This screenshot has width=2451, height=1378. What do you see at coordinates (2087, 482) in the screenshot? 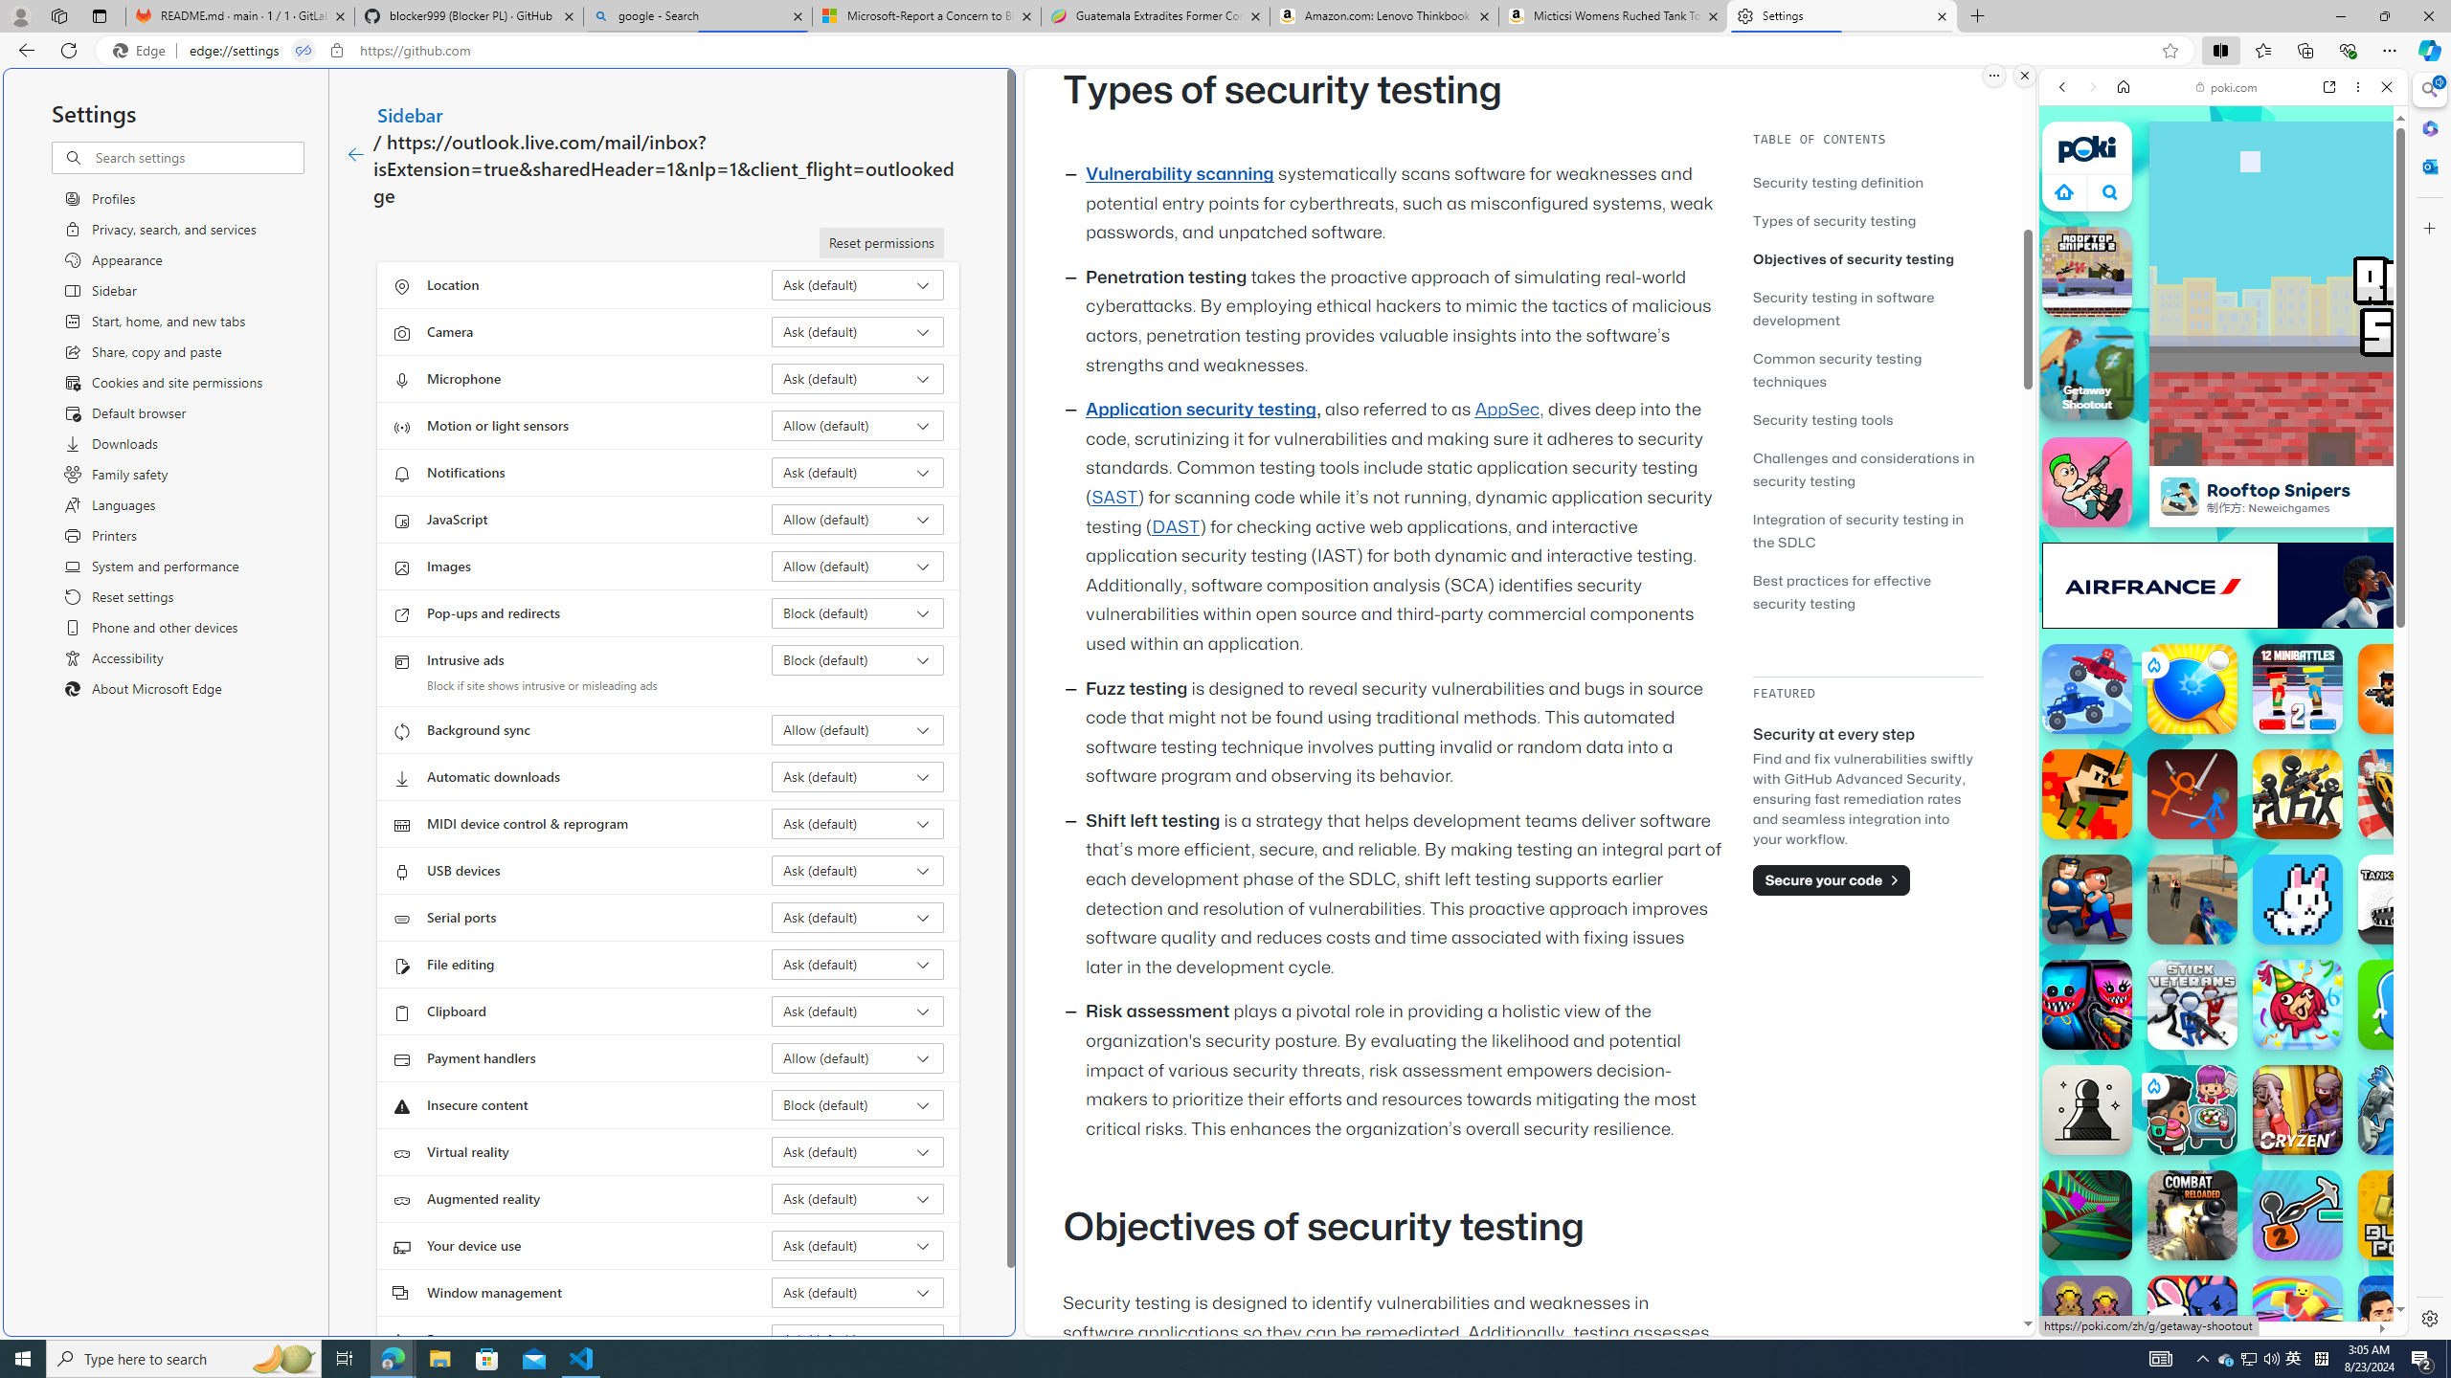
I see `Bullet Bros Bullet Bros` at bounding box center [2087, 482].